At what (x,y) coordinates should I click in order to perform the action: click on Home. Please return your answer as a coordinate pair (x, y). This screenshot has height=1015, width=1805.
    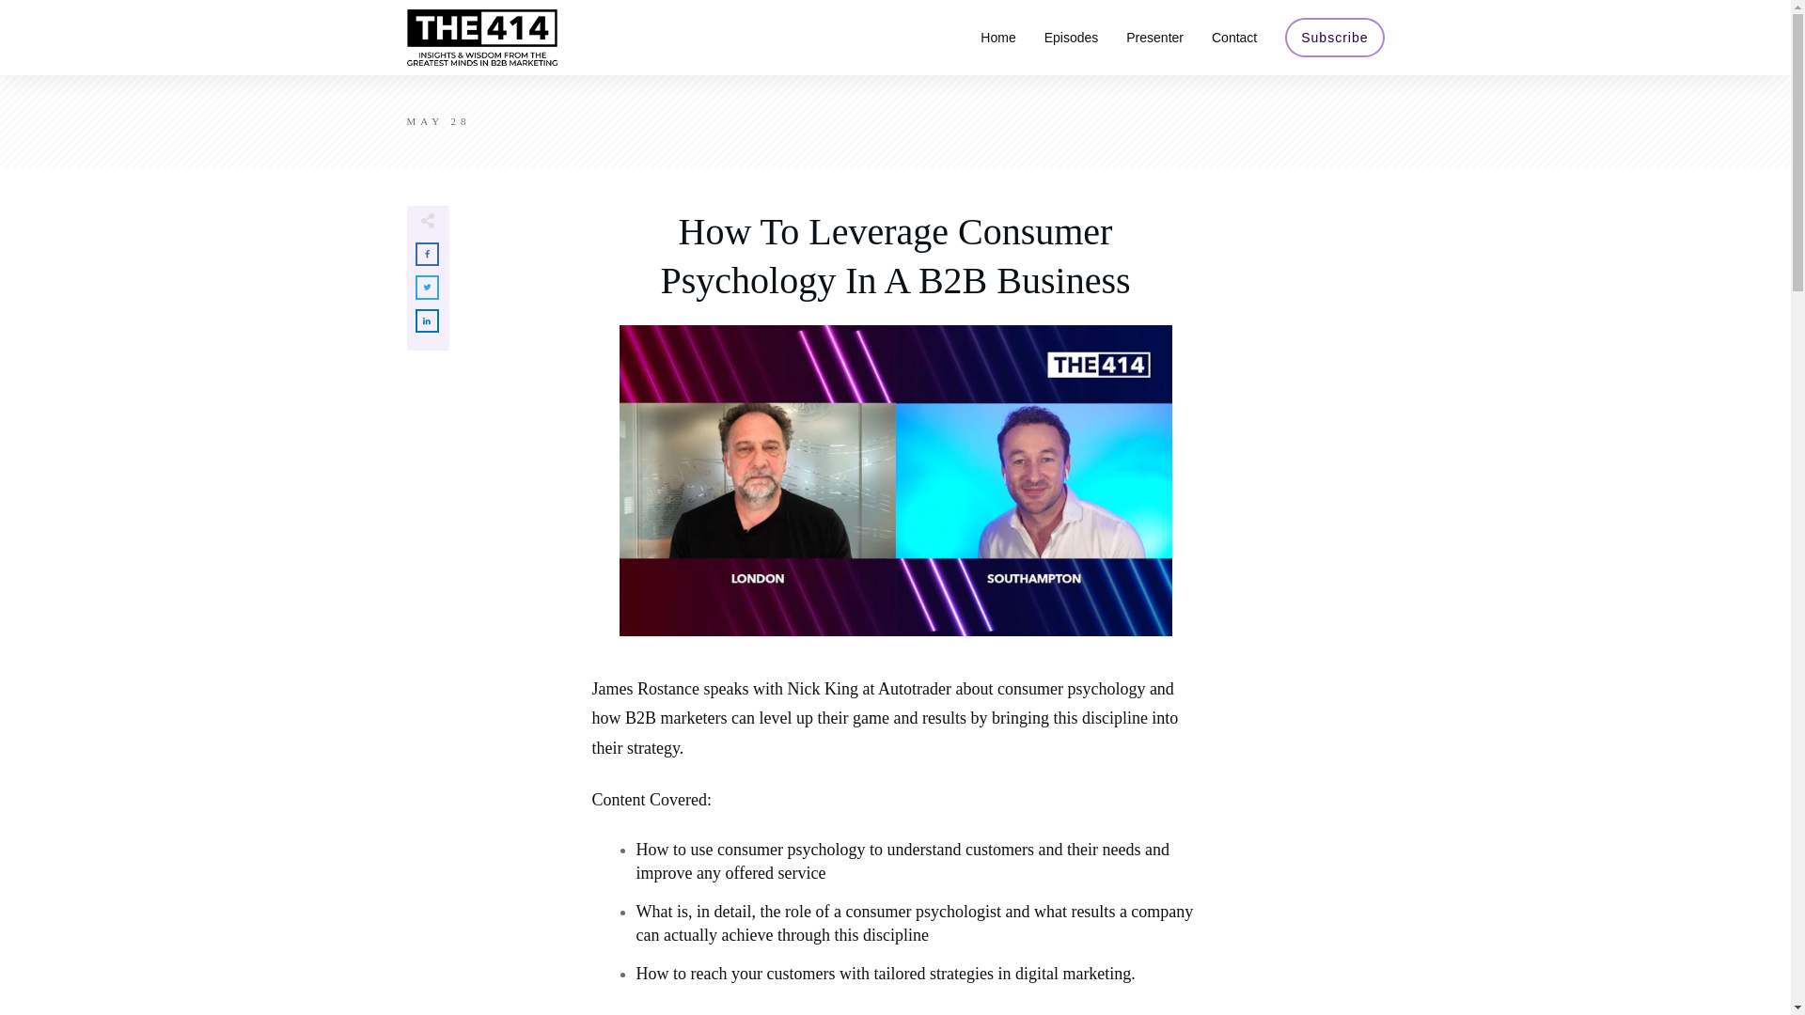
    Looking at the image, I should click on (997, 38).